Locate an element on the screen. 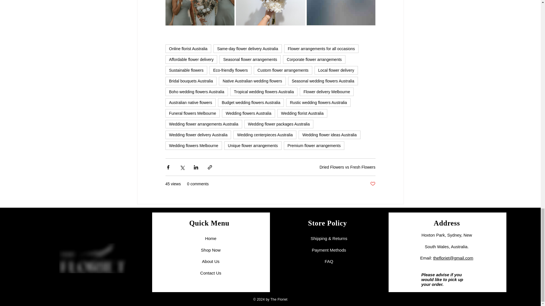 Image resolution: width=545 pixels, height=306 pixels. Flower arrangements for all occasions is located at coordinates (321, 48).